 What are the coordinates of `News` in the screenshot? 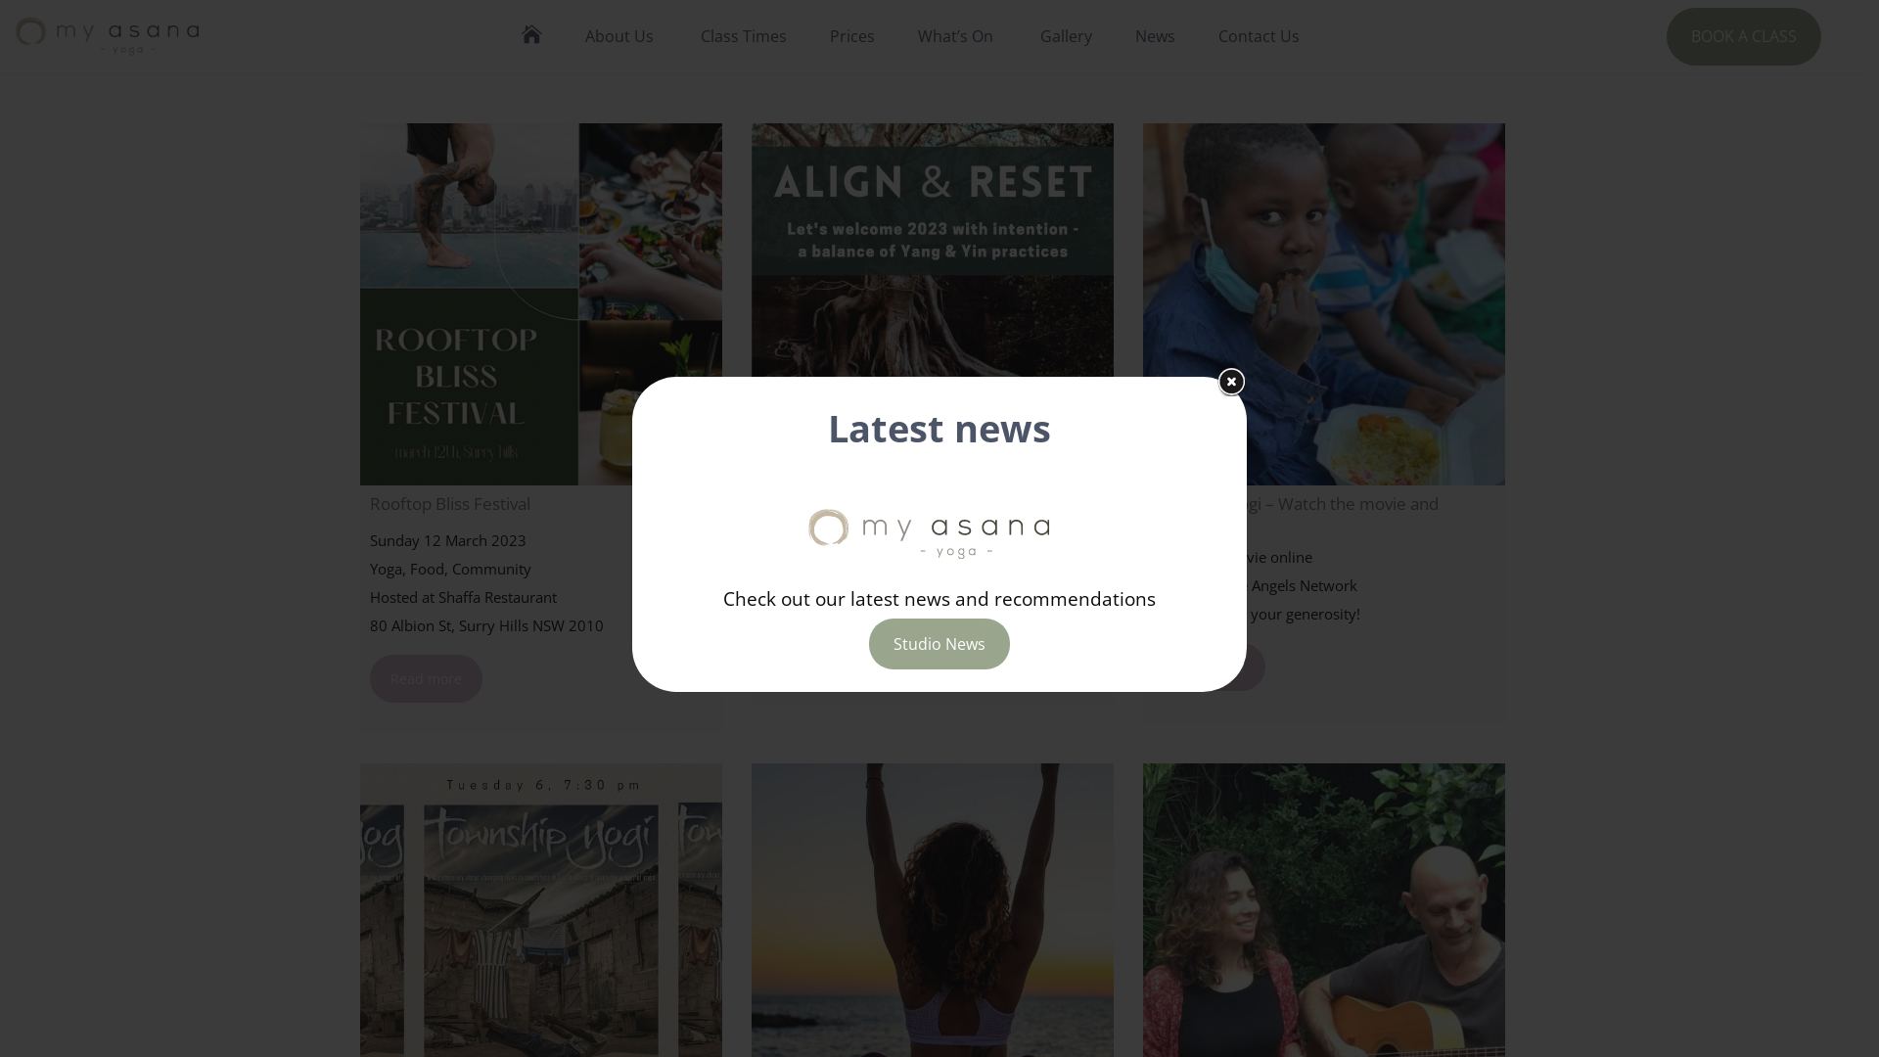 It's located at (1155, 36).